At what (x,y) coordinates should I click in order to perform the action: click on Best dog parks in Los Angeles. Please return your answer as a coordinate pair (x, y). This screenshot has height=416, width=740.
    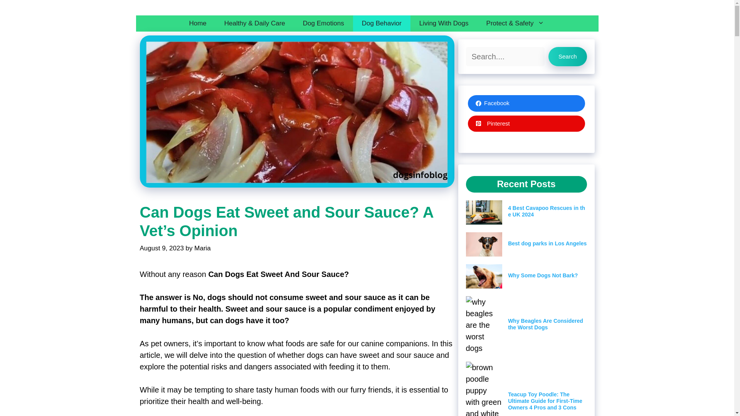
    Looking at the image, I should click on (547, 243).